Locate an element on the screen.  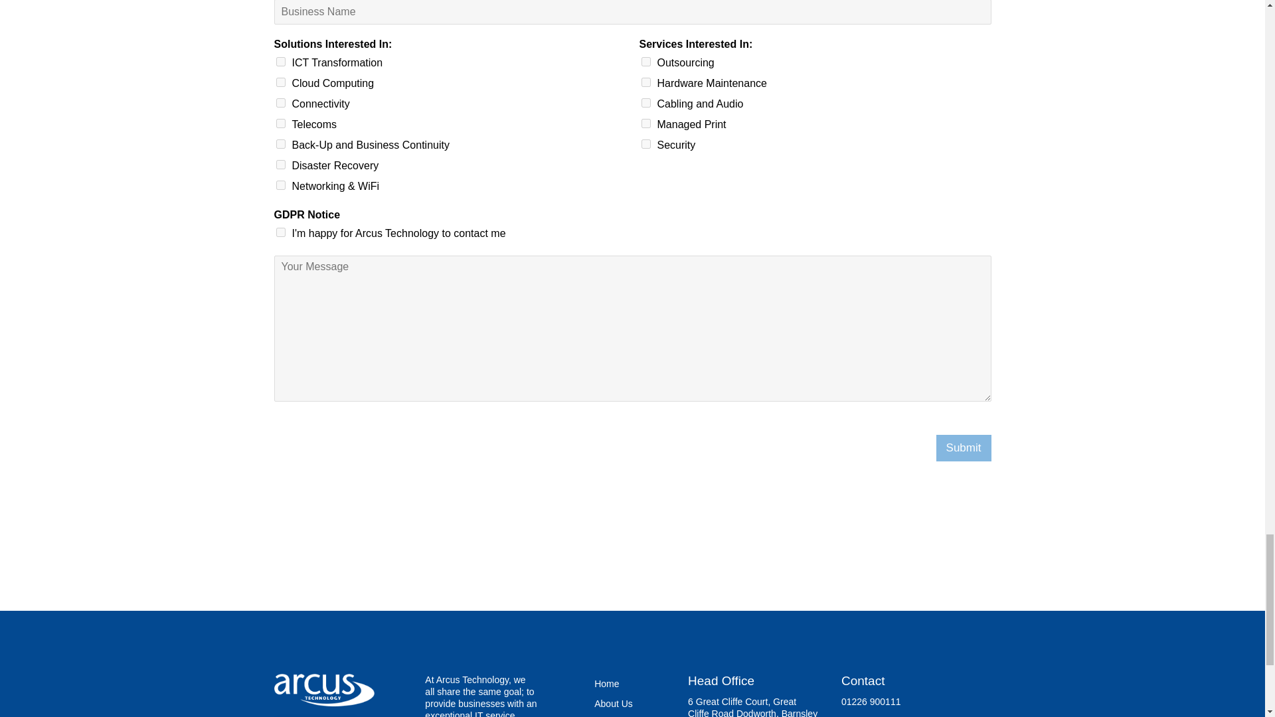
Hardware Maintenance is located at coordinates (645, 82).